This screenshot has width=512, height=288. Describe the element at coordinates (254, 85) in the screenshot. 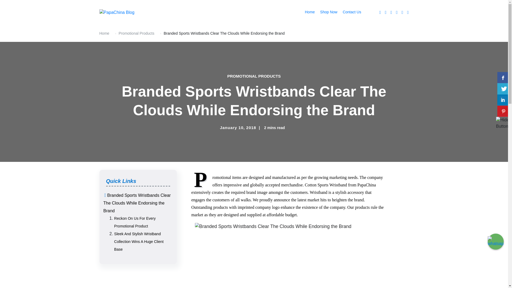

I see `PROMOTIONAL PRODUCTS` at that location.